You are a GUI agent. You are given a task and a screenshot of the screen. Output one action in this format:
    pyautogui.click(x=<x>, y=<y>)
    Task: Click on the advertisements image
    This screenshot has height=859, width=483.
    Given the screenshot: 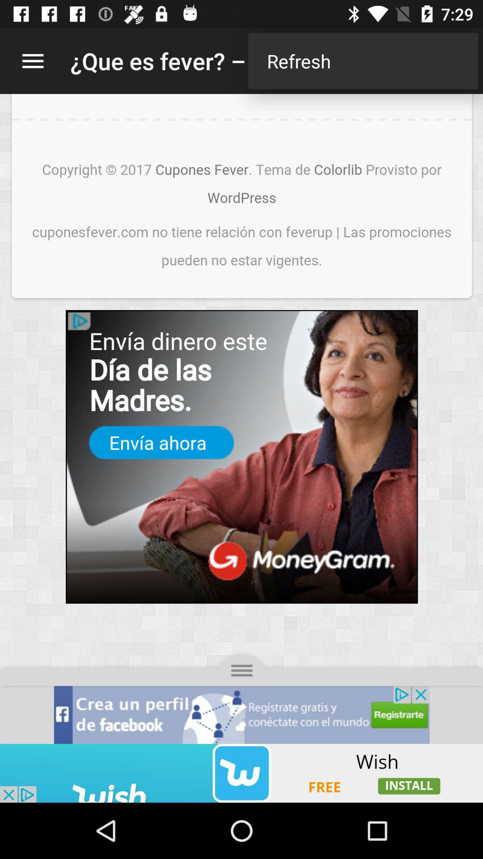 What is the action you would take?
    pyautogui.click(x=241, y=773)
    